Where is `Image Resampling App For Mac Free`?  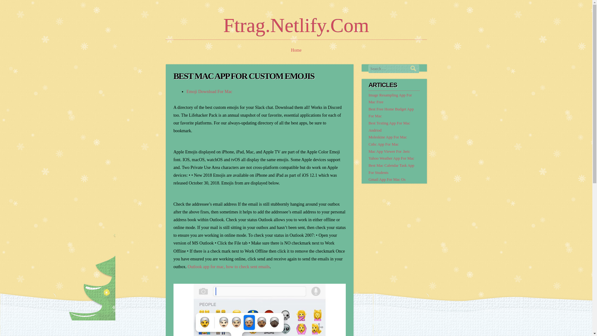
Image Resampling App For Mac Free is located at coordinates (390, 99).